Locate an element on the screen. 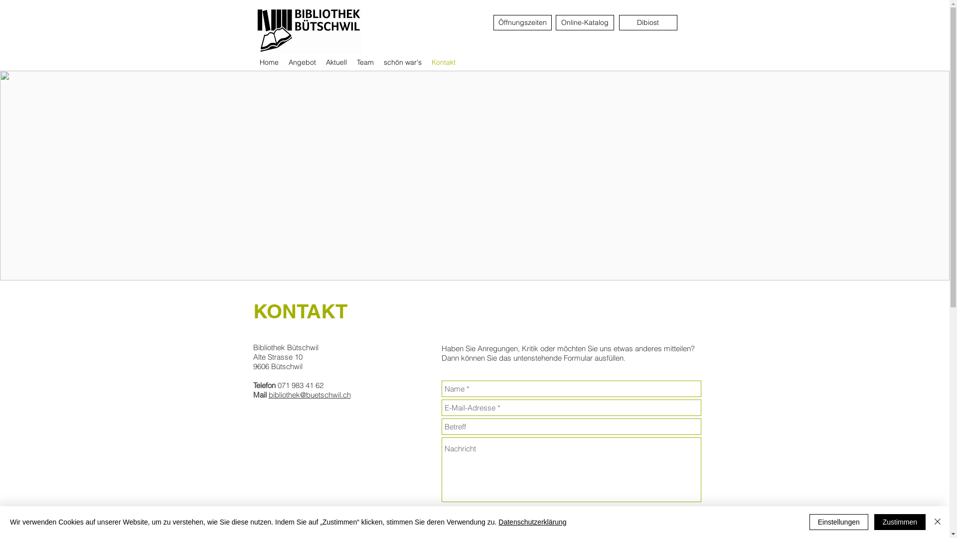  Online-Katalog is located at coordinates (584, 23).